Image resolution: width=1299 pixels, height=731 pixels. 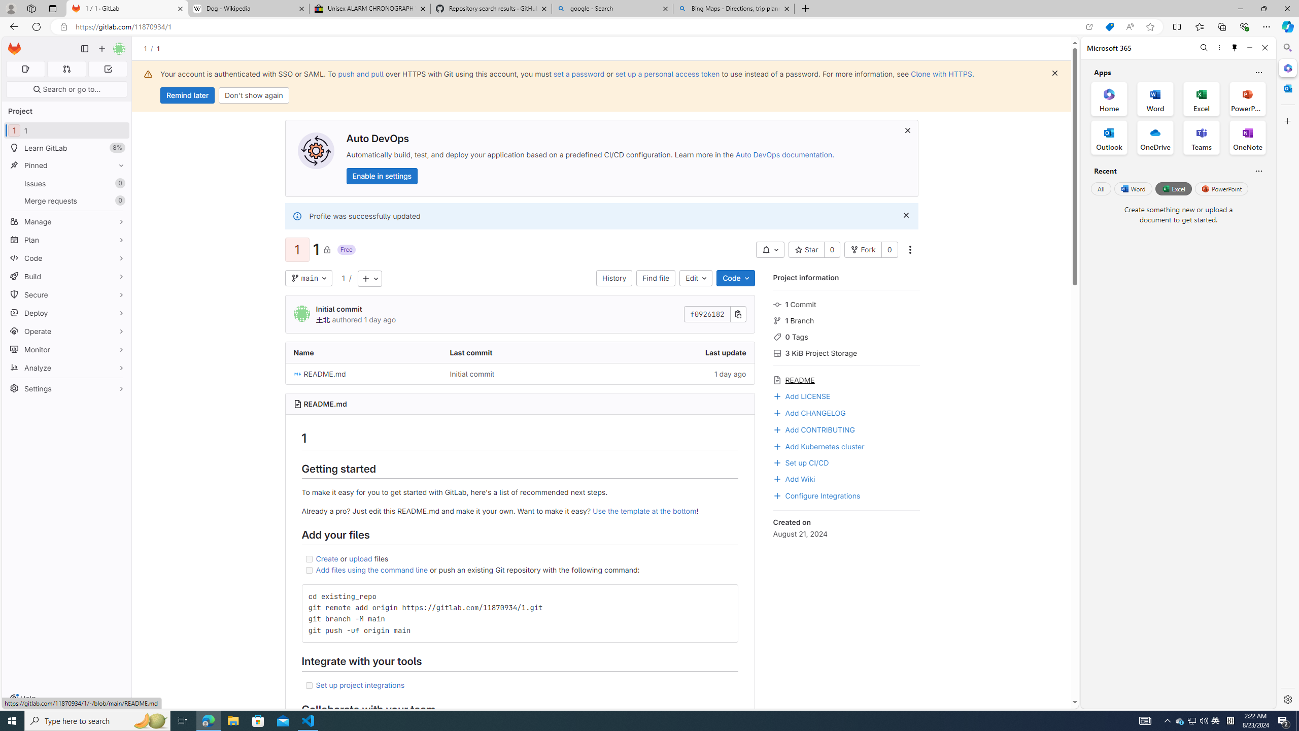 I want to click on Use the template at the bottom, so click(x=644, y=511).